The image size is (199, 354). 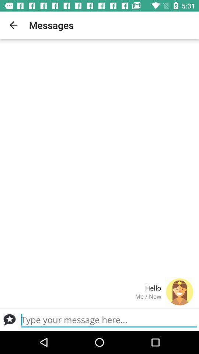 I want to click on jump until hello item, so click(x=83, y=288).